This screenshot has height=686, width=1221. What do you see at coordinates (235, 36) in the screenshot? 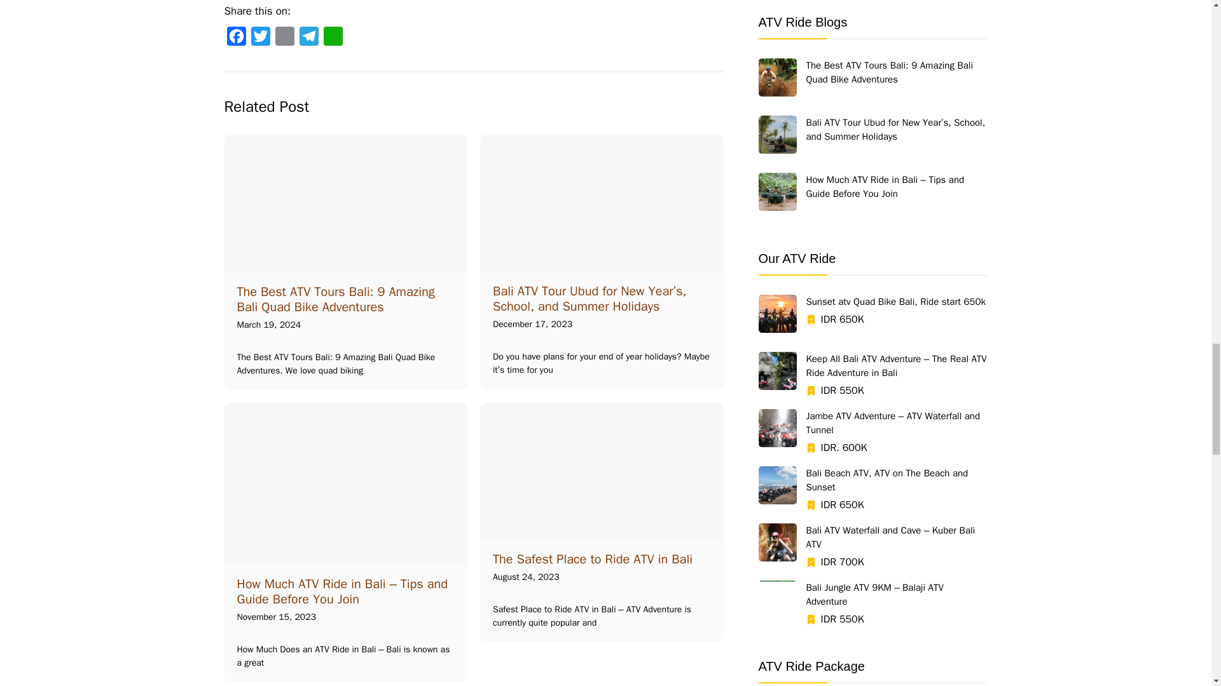
I see `Facebook` at bounding box center [235, 36].